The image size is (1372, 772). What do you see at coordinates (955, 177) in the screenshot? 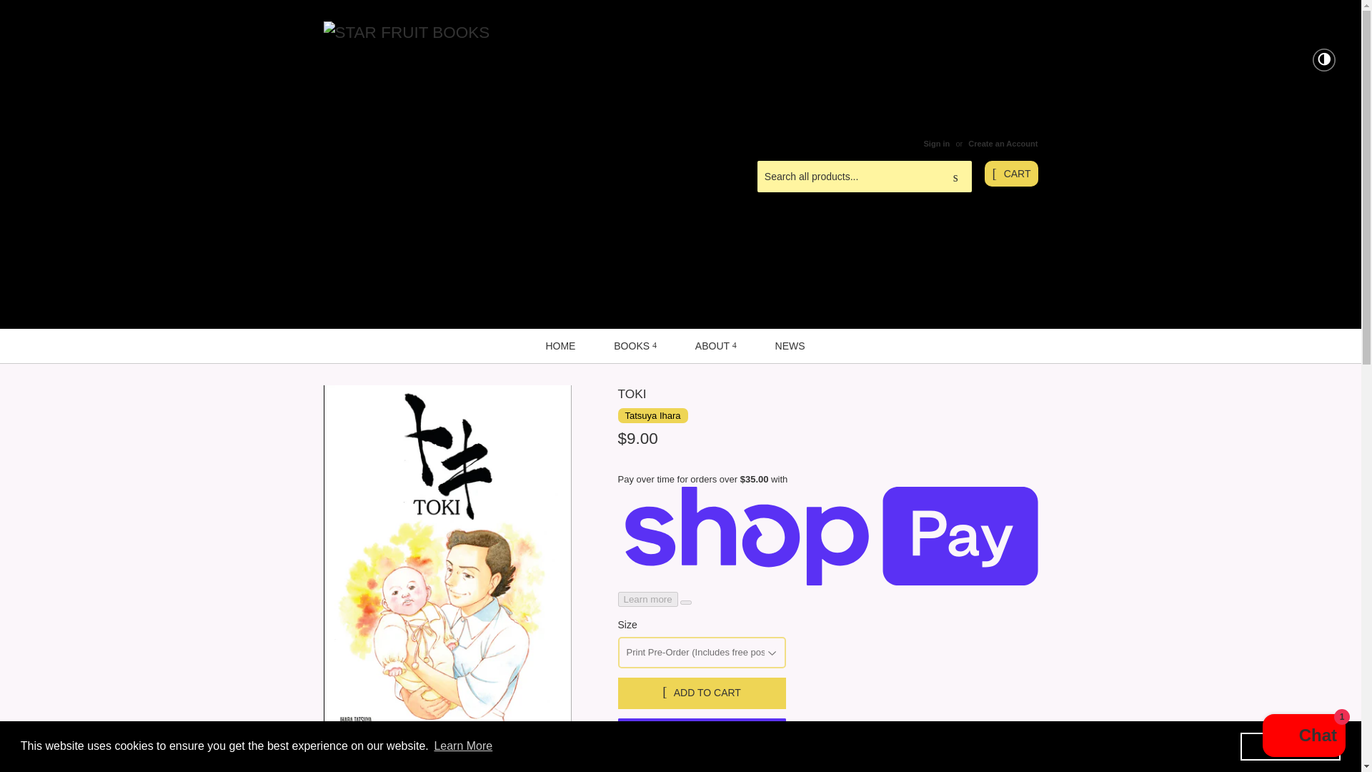
I see `Search` at bounding box center [955, 177].